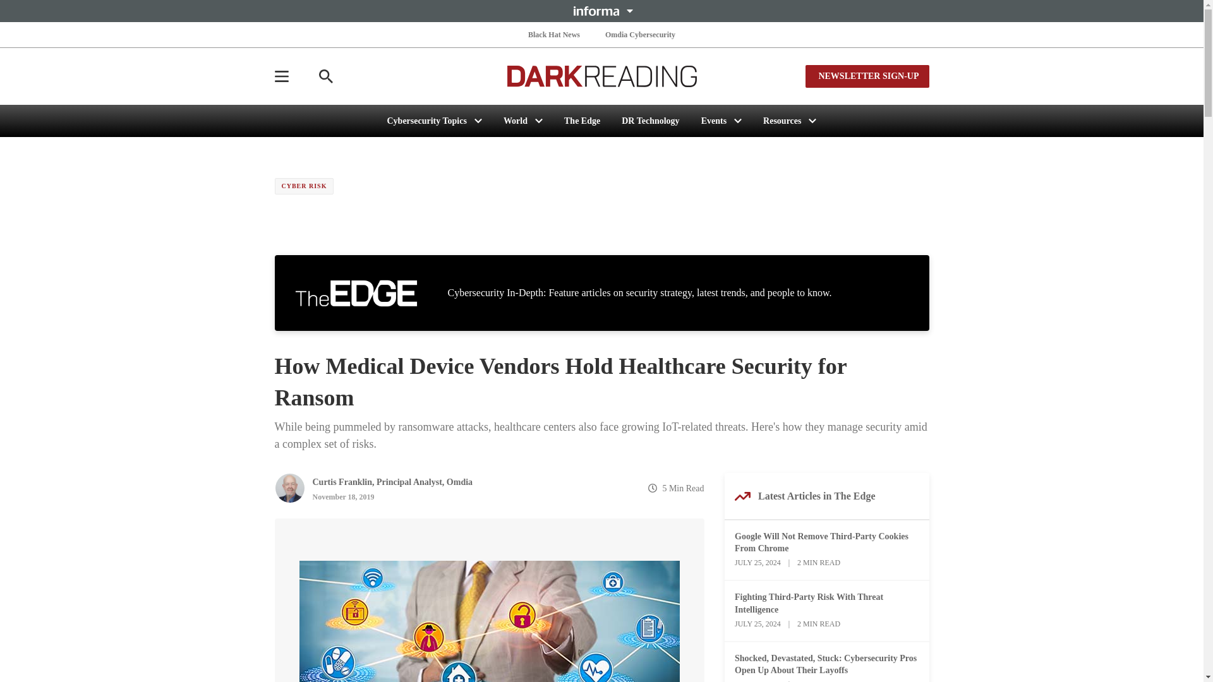 This screenshot has width=1213, height=682. What do you see at coordinates (553, 34) in the screenshot?
I see `Black Hat News` at bounding box center [553, 34].